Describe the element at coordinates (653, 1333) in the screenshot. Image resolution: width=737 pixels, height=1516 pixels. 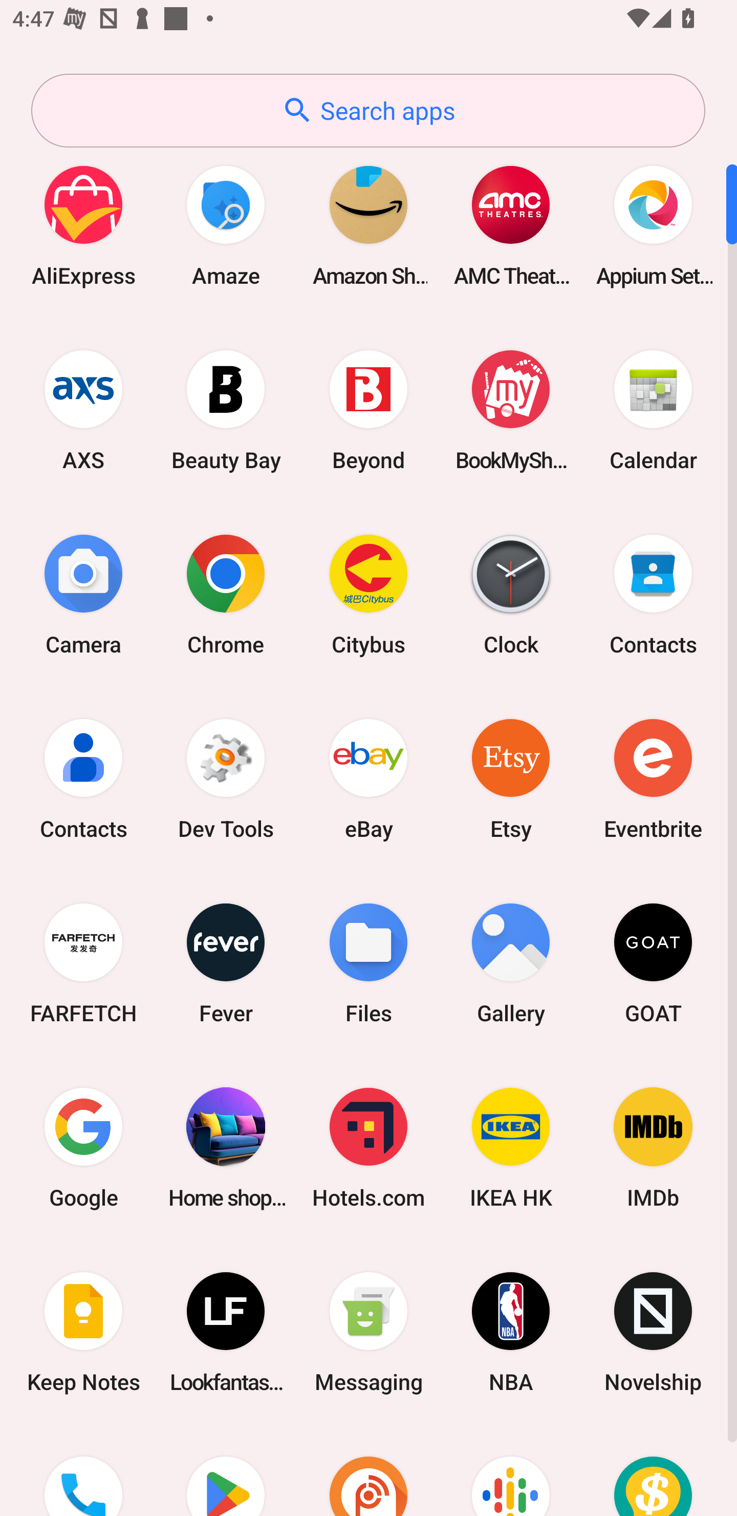
I see `Novelship` at that location.